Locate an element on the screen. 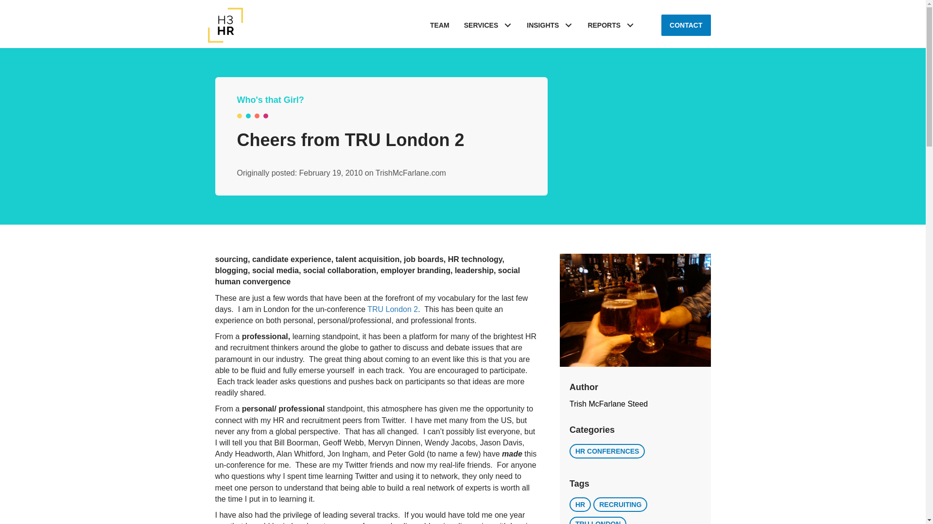 This screenshot has width=933, height=524. HR CONFERENCES is located at coordinates (606, 450).